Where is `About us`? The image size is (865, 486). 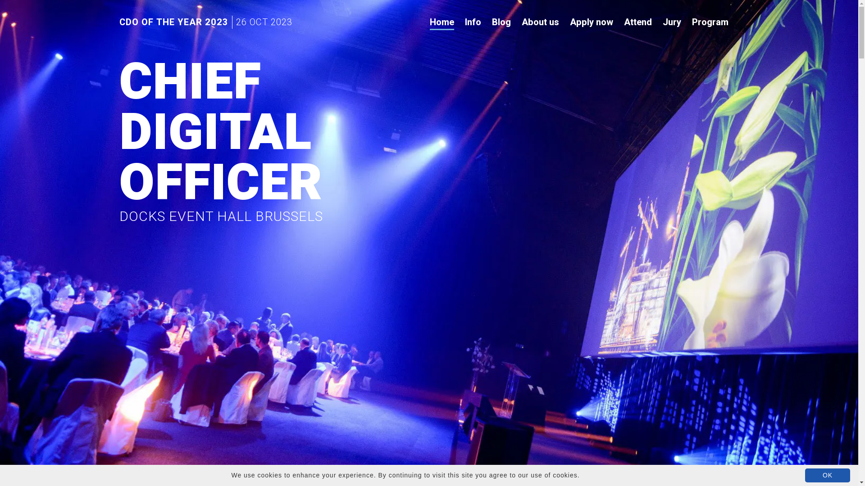
About us is located at coordinates (541, 22).